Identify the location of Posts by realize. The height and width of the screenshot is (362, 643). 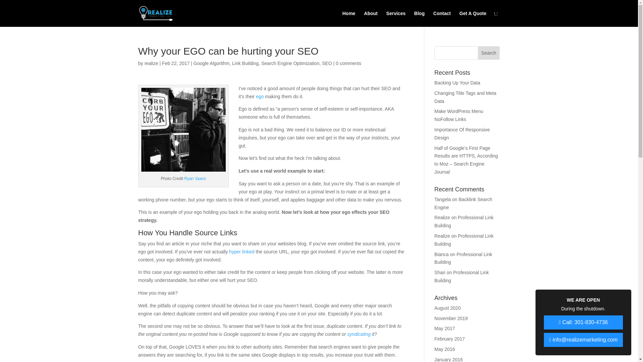
(151, 63).